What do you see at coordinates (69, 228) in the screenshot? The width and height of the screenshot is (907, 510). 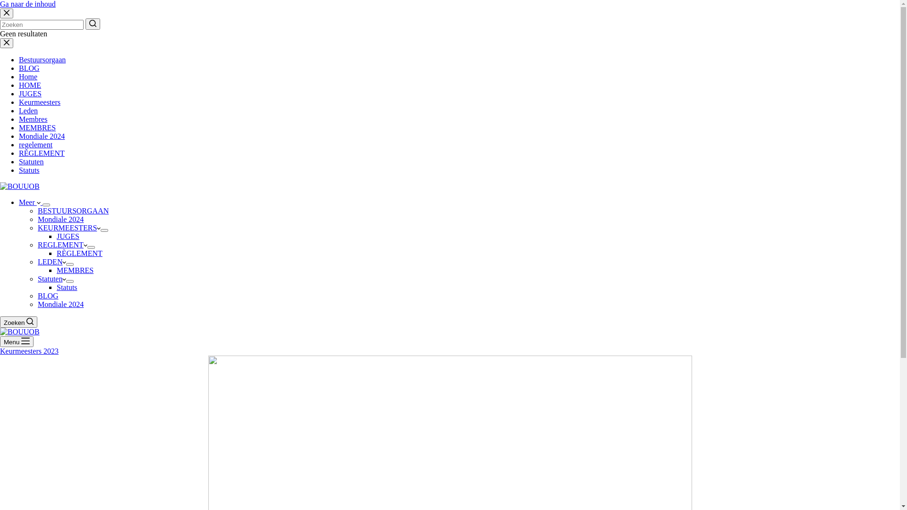 I see `KEURMEESTERS` at bounding box center [69, 228].